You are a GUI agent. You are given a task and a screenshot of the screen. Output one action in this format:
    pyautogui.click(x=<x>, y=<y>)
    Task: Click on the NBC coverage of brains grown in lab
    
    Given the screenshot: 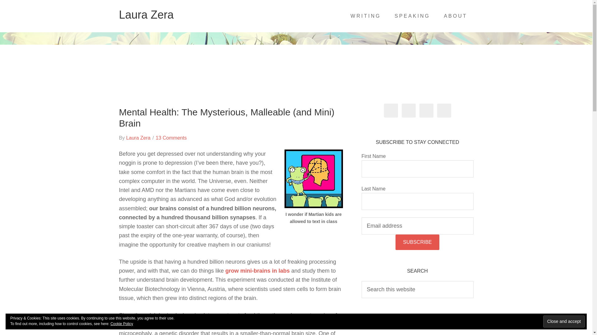 What is the action you would take?
    pyautogui.click(x=257, y=270)
    